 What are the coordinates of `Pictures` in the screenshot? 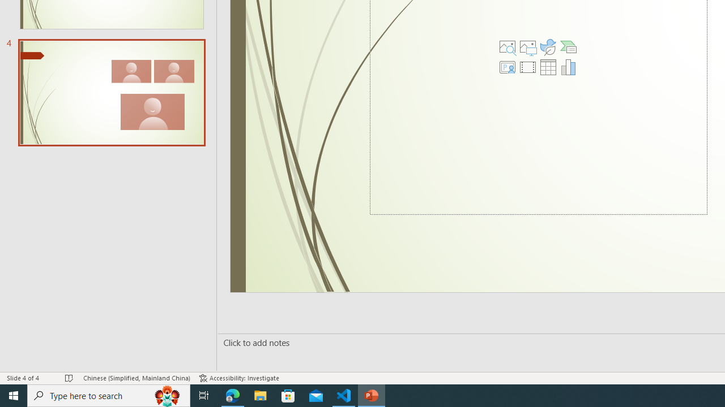 It's located at (528, 46).